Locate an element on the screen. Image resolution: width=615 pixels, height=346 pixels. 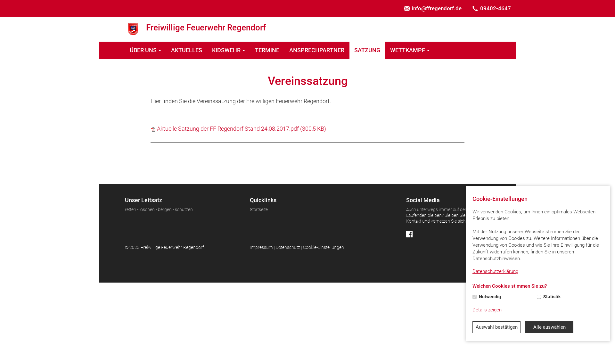
WETTKAMPF is located at coordinates (410, 50).